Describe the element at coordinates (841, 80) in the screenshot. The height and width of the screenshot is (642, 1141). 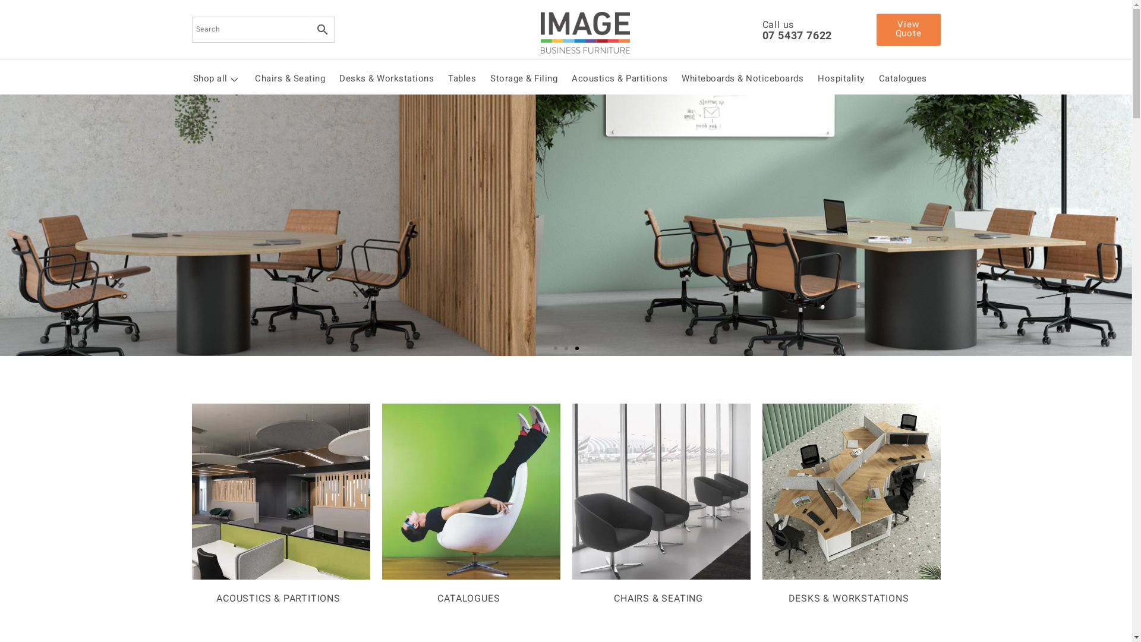
I see `Hospitality` at that location.